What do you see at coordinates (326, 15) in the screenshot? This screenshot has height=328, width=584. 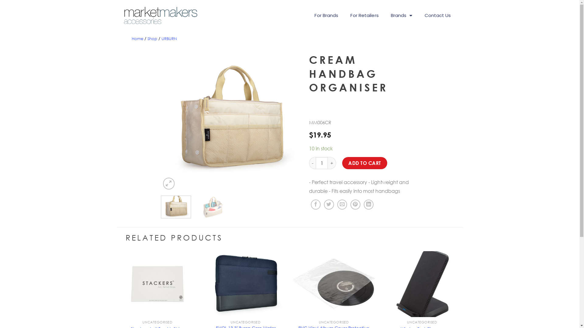 I see `For Brands` at bounding box center [326, 15].